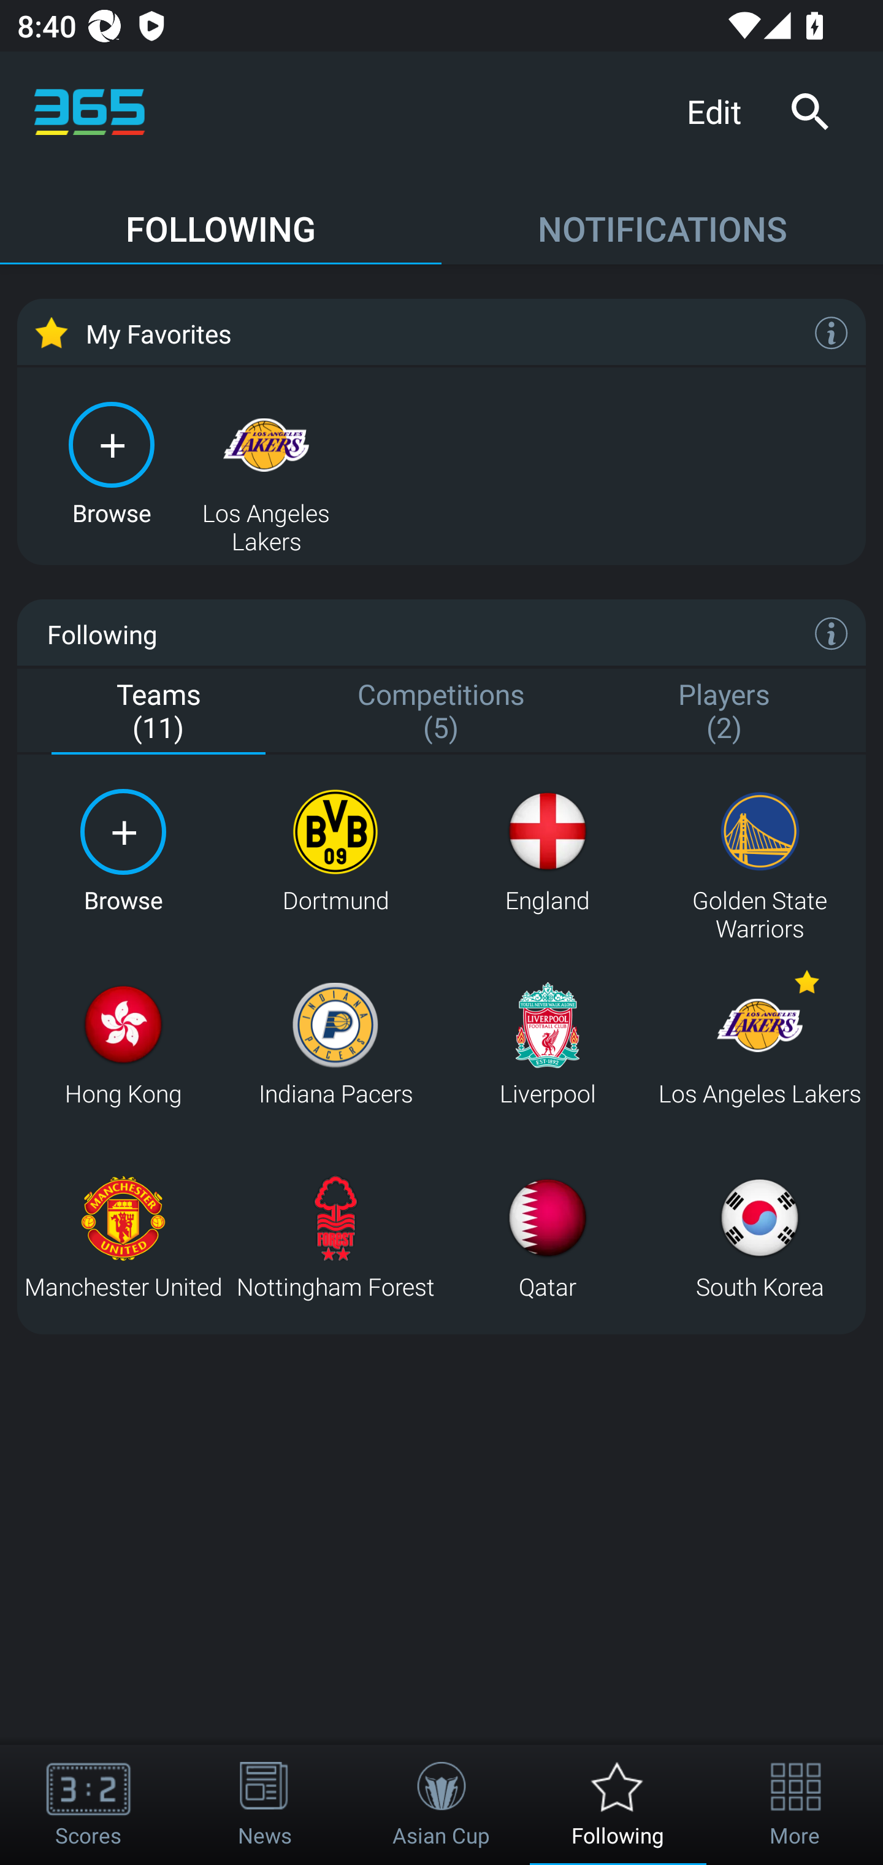 This screenshot has height=1865, width=883. Describe the element at coordinates (88, 1805) in the screenshot. I see `Scores` at that location.